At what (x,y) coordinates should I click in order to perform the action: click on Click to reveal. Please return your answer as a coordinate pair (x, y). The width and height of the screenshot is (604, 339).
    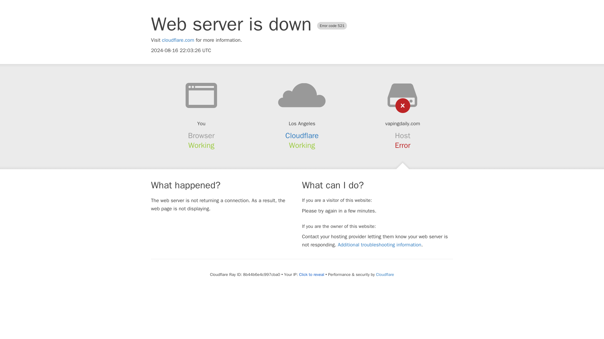
    Looking at the image, I should click on (311, 275).